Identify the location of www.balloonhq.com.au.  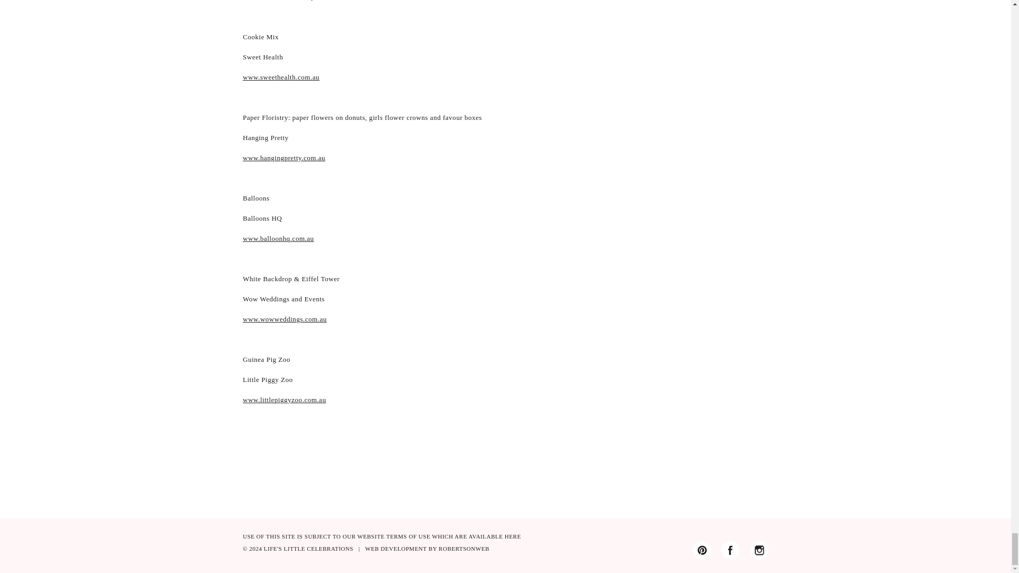
(278, 238).